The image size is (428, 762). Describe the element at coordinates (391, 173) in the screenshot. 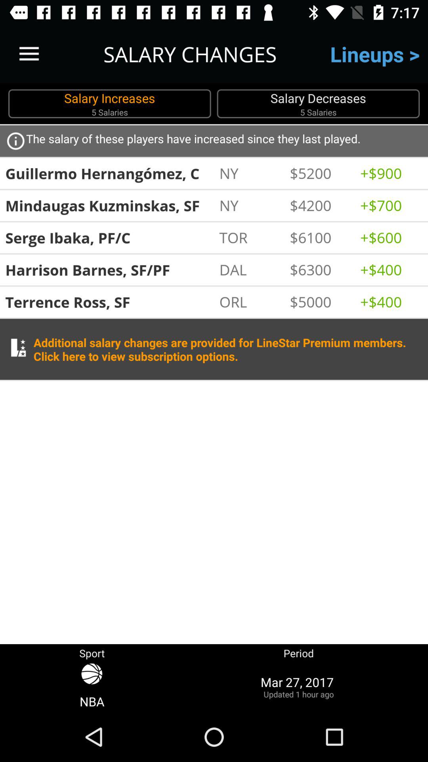

I see `launch the icon next to the $5200 icon` at that location.